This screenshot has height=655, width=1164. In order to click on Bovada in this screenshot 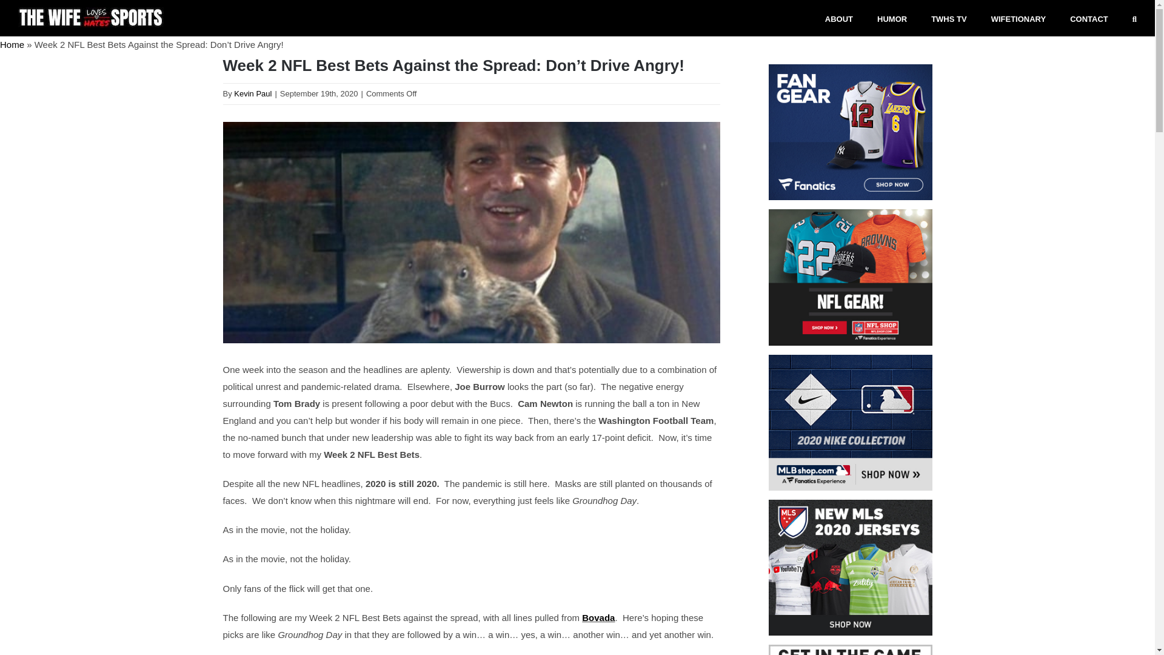, I will do `click(598, 617)`.